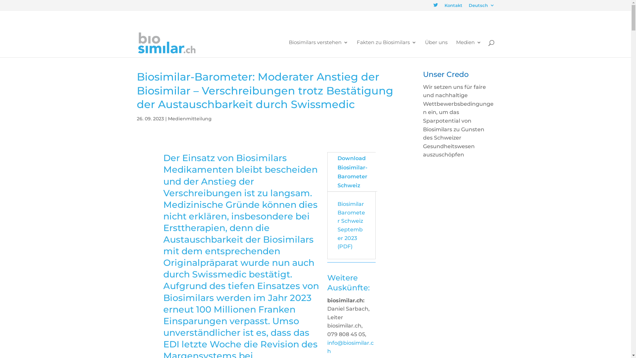 The image size is (636, 358). What do you see at coordinates (189, 119) in the screenshot?
I see `Medienmitteilung` at bounding box center [189, 119].